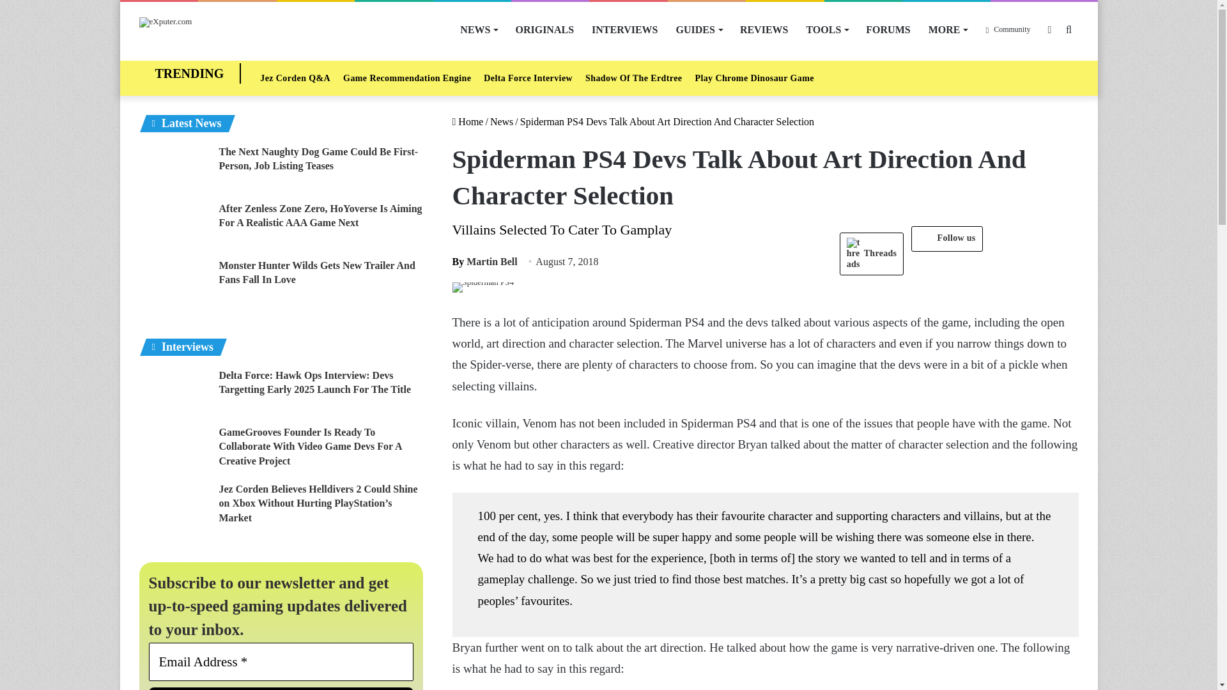  I want to click on GUIDES, so click(699, 29).